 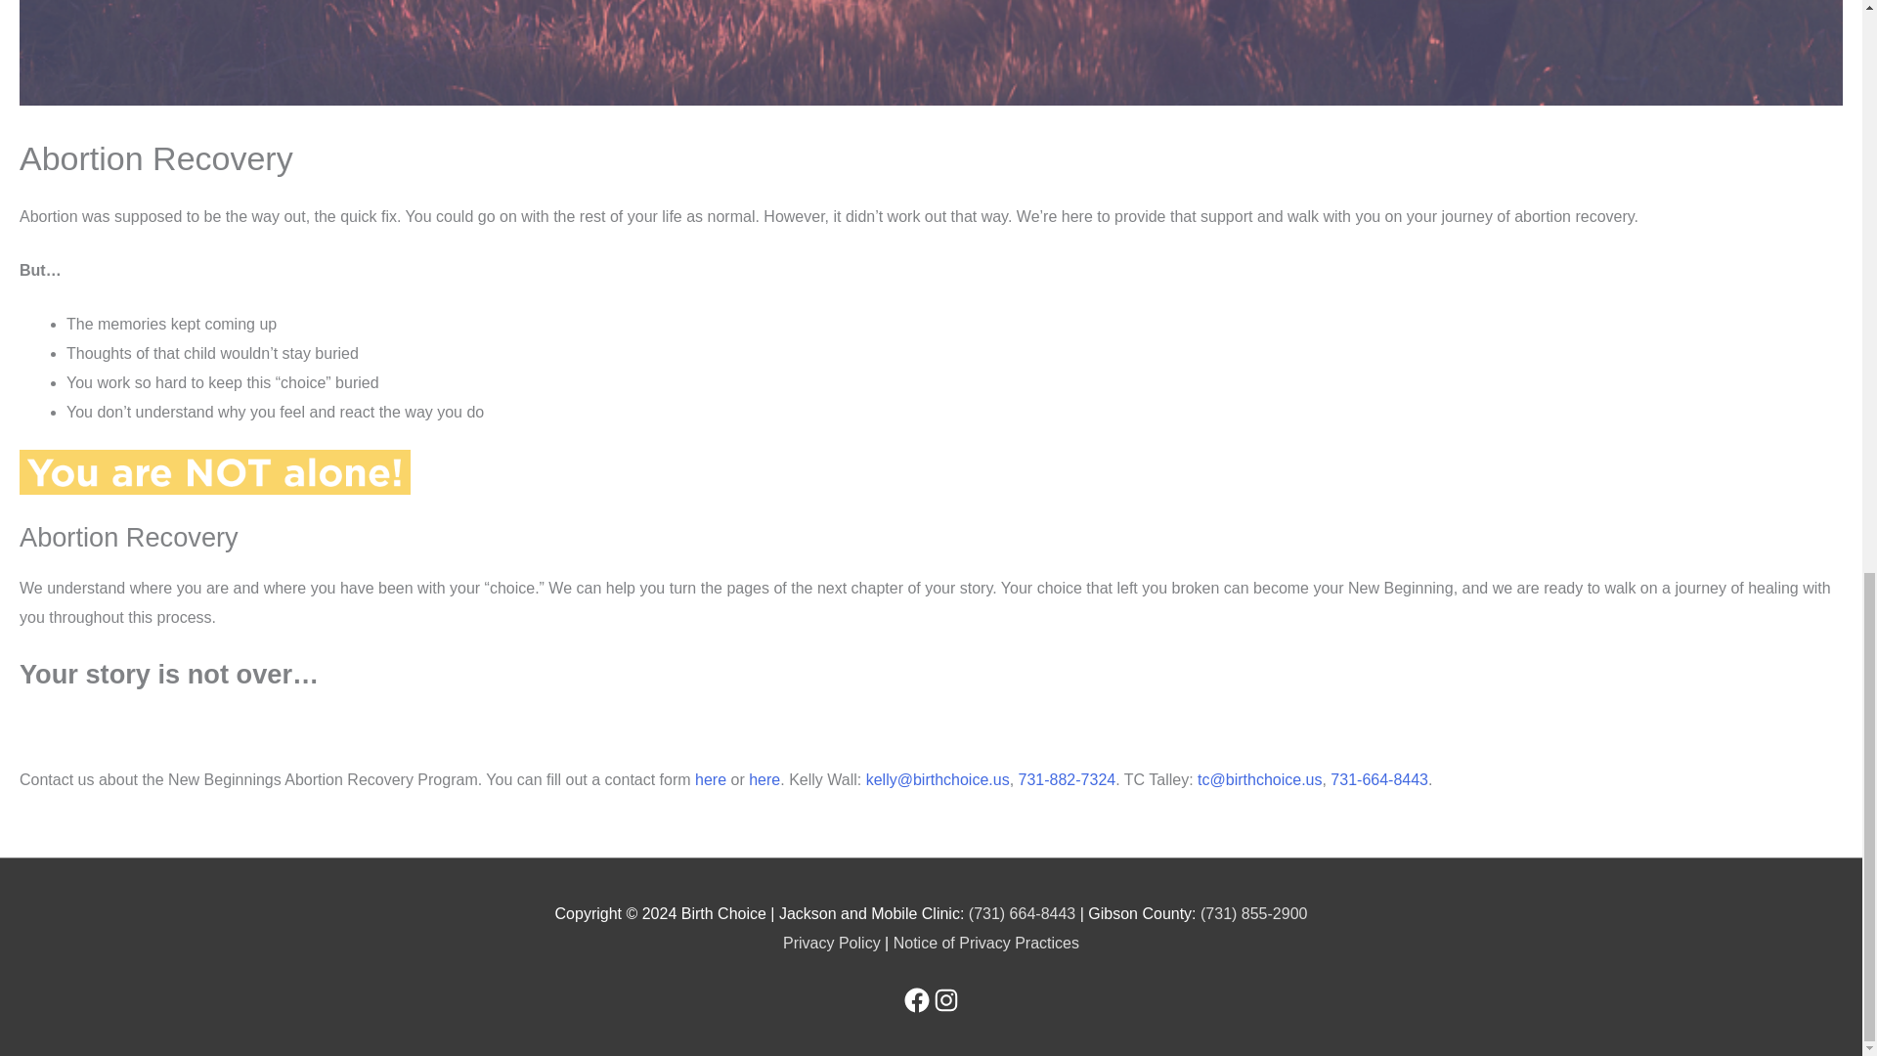 What do you see at coordinates (710, 779) in the screenshot?
I see `here` at bounding box center [710, 779].